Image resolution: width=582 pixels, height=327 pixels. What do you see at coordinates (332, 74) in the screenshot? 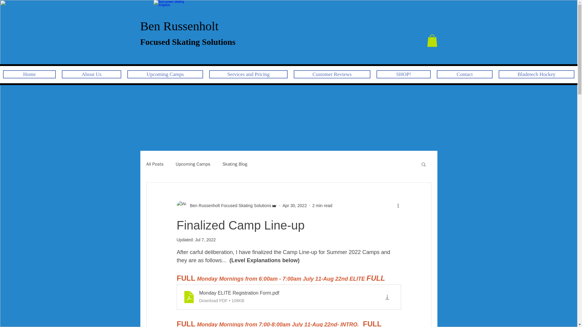
I see `Customer Reviews` at bounding box center [332, 74].